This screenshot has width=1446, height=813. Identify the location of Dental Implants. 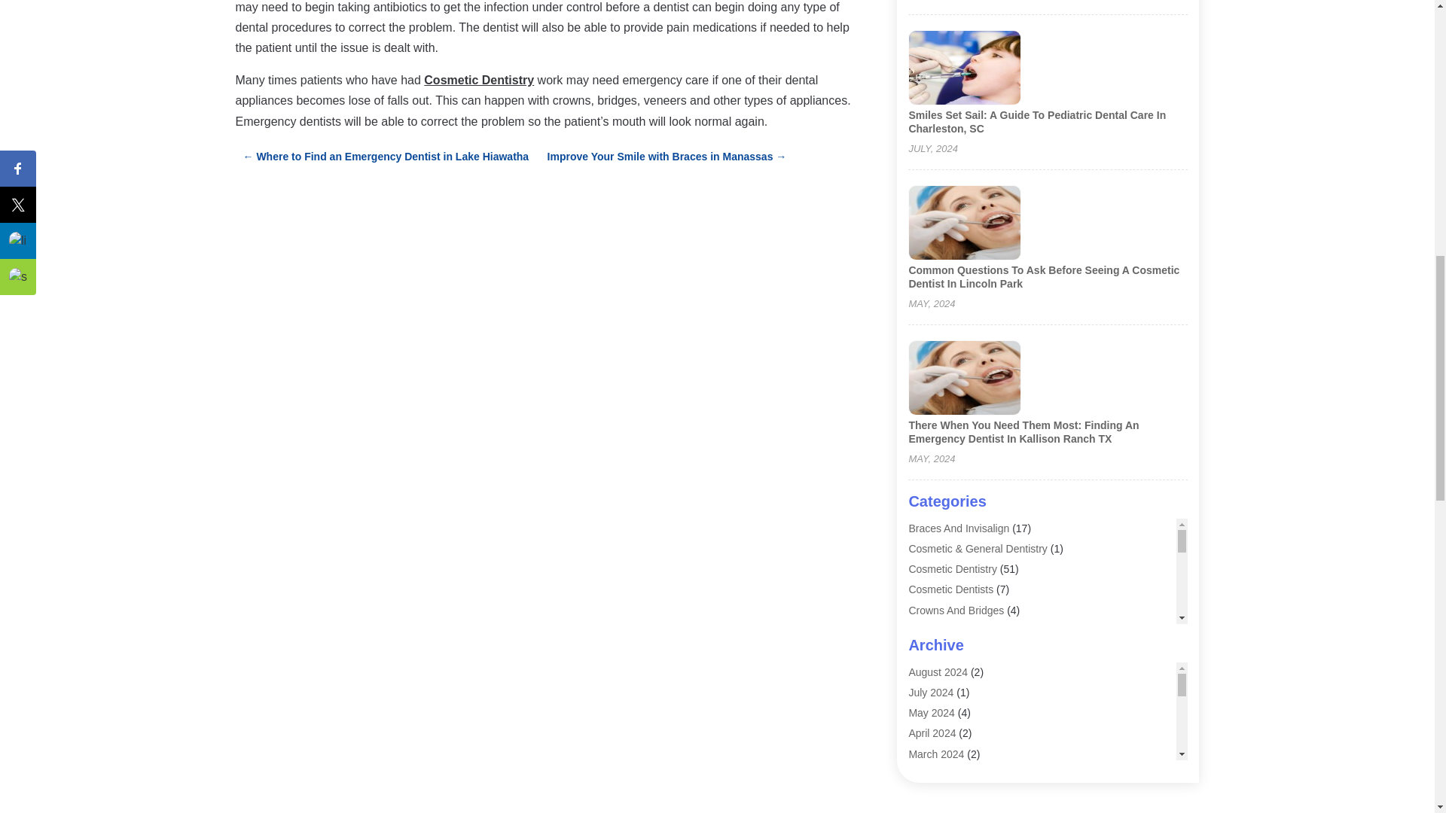
(944, 671).